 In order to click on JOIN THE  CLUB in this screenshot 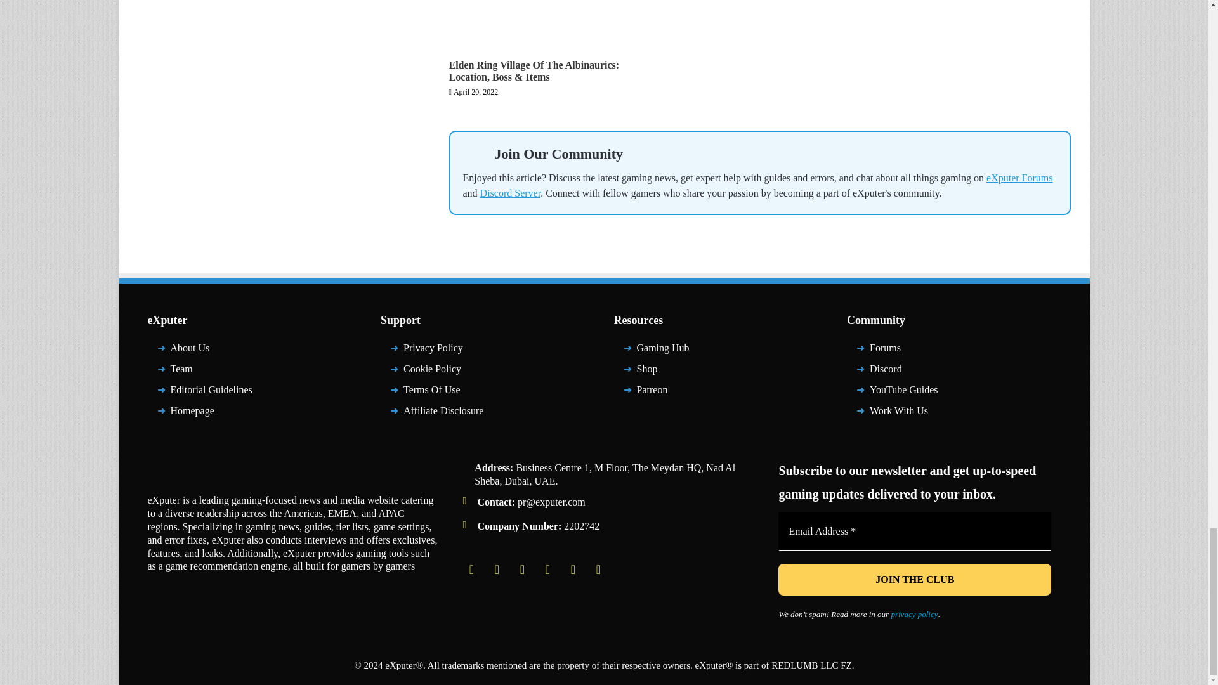, I will do `click(914, 579)`.